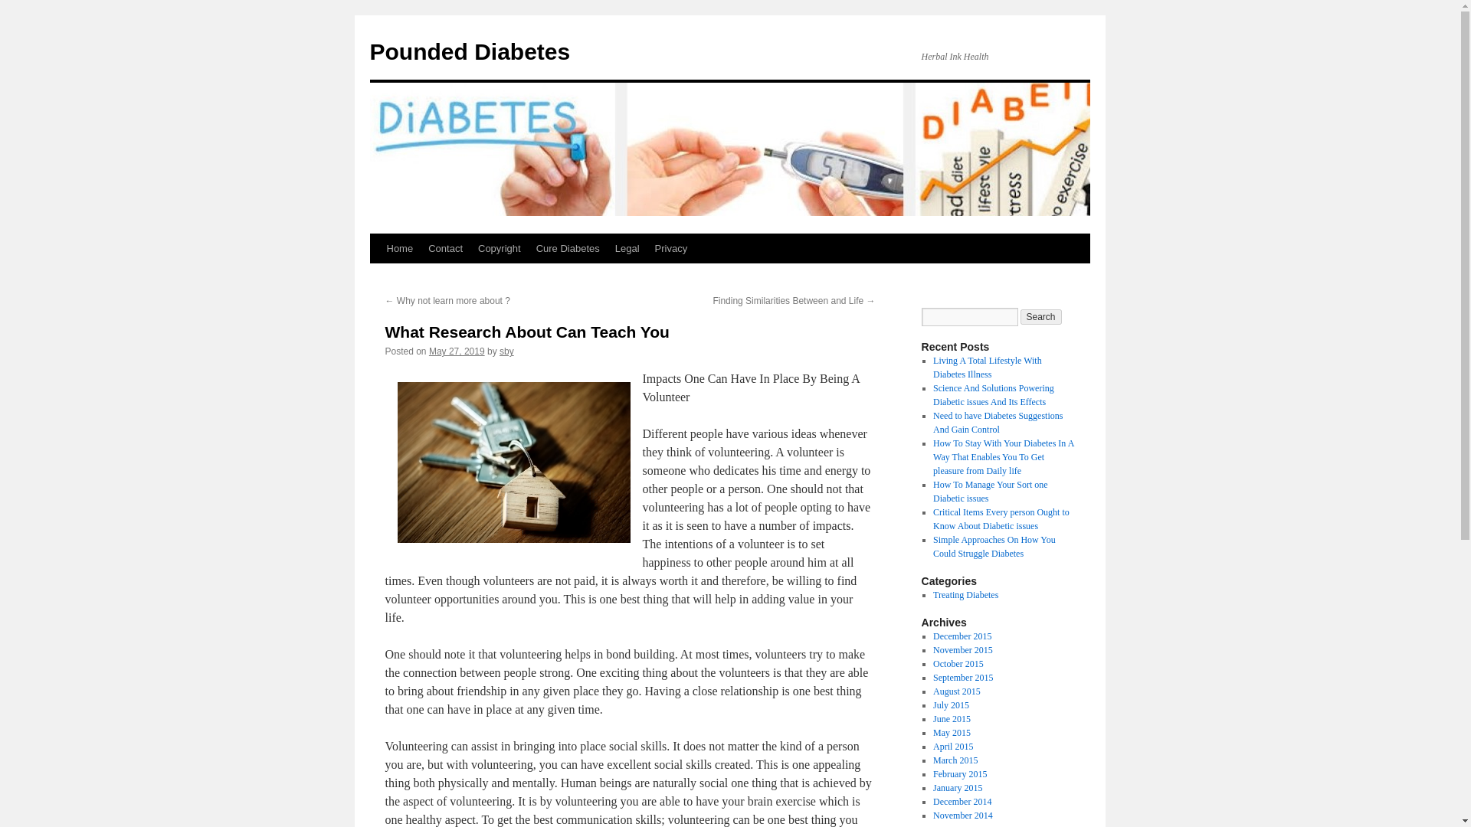  I want to click on View all posts by sby, so click(506, 351).